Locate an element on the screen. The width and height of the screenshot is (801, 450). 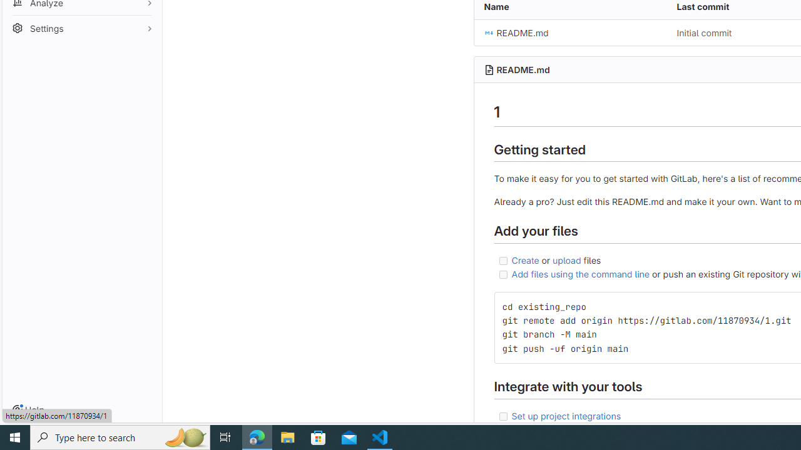
Initial commit is located at coordinates (704, 32).